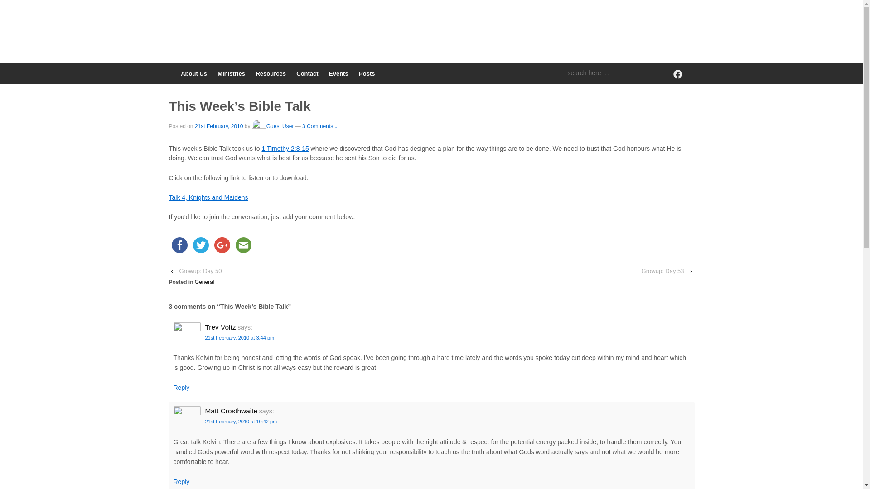 The width and height of the screenshot is (870, 489). Describe the element at coordinates (208, 197) in the screenshot. I see `Talk 4, Knights and Maidens` at that location.